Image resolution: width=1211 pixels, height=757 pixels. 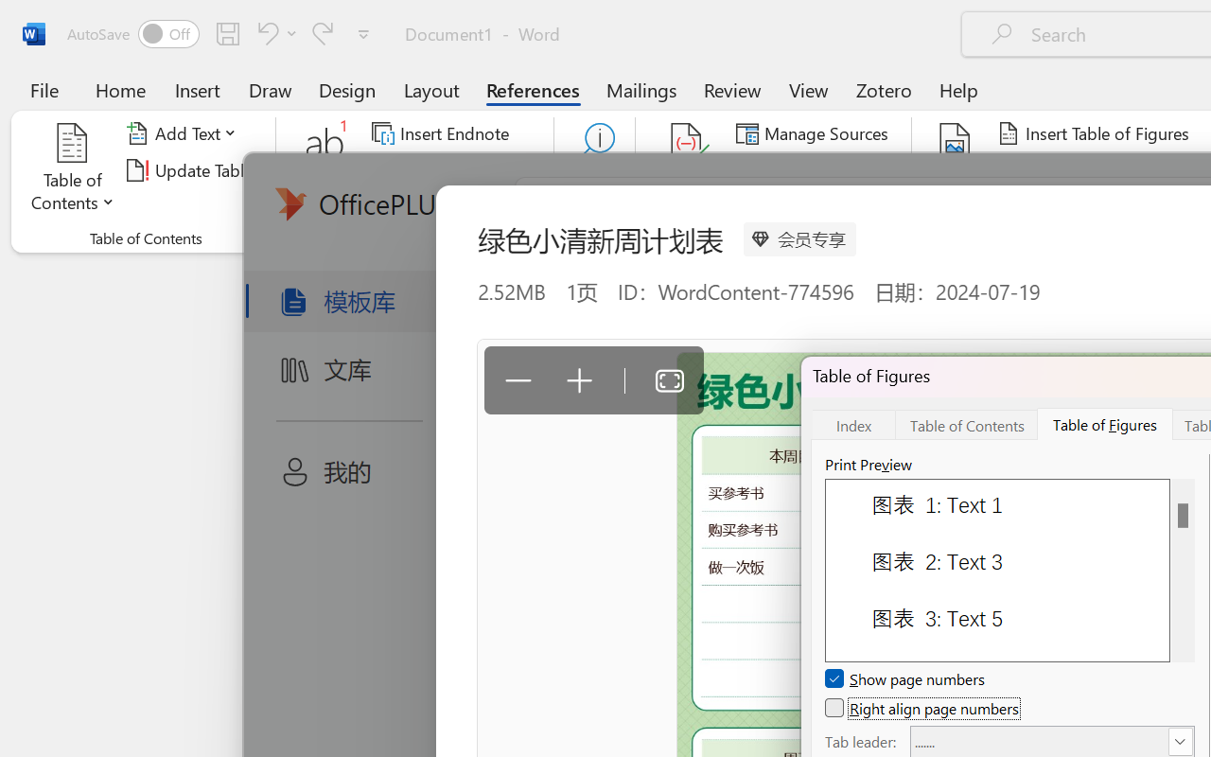 I want to click on Undo Apply Quick Style Set, so click(x=265, y=33).